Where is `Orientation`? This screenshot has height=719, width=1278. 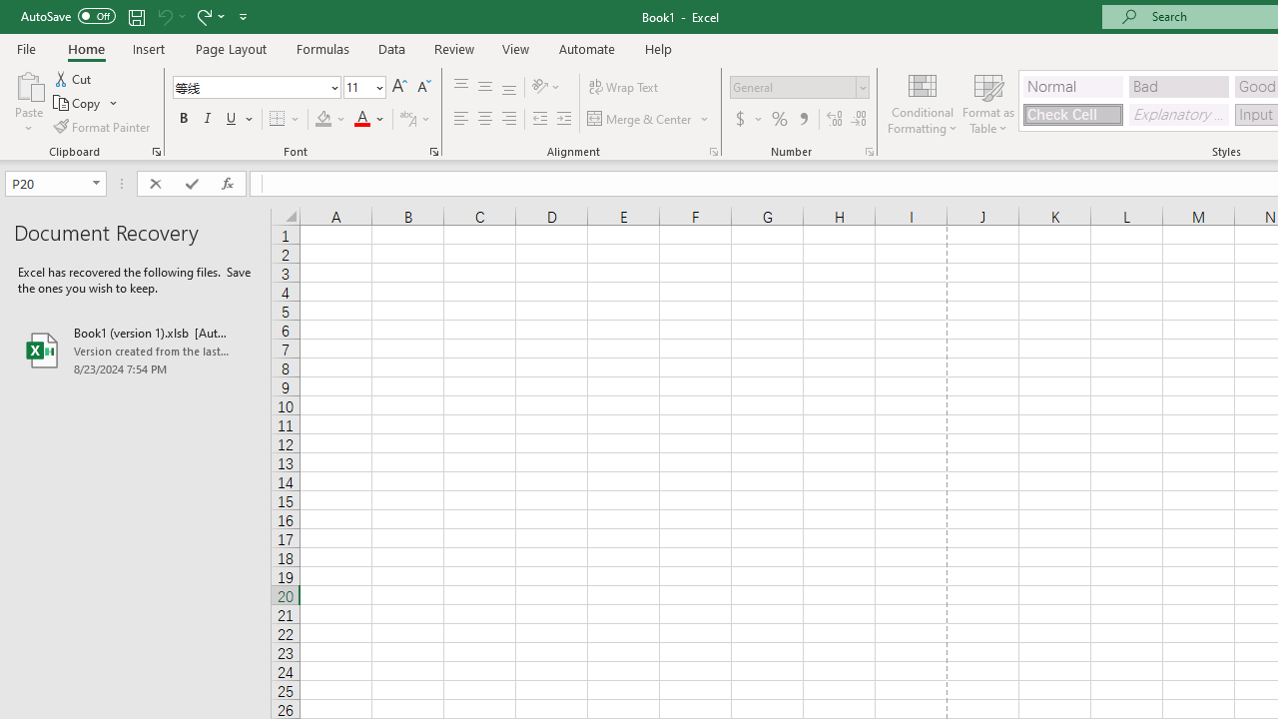
Orientation is located at coordinates (546, 88).